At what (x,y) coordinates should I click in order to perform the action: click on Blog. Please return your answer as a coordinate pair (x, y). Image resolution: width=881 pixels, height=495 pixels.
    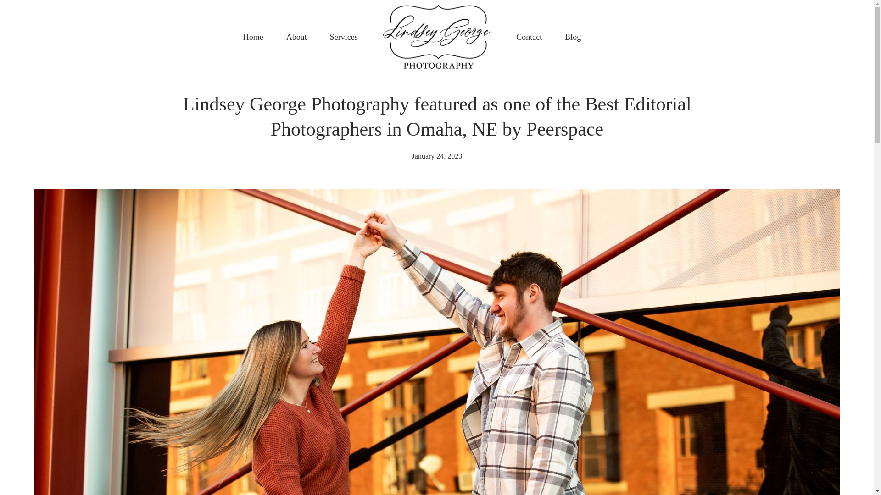
    Looking at the image, I should click on (573, 37).